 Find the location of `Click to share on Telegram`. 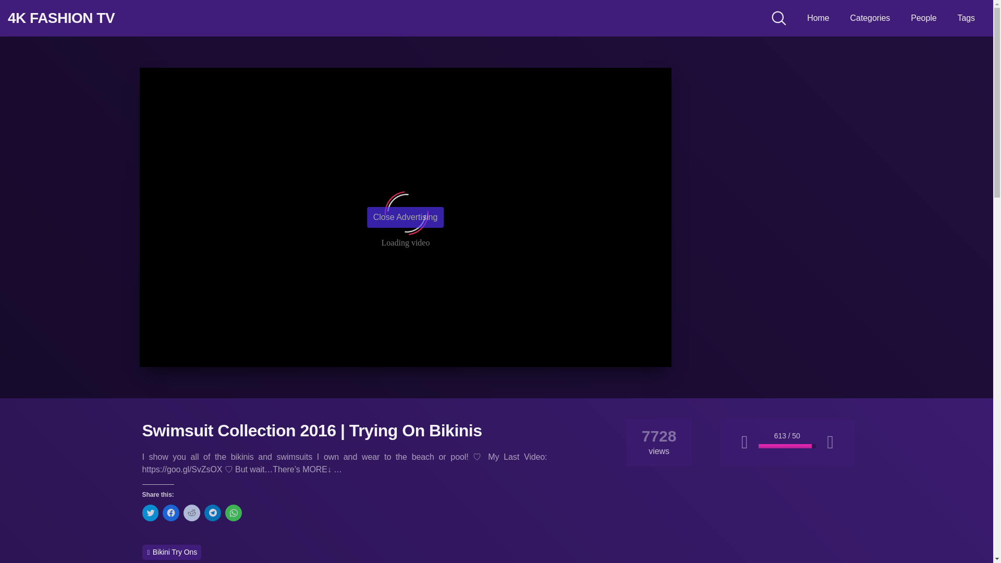

Click to share on Telegram is located at coordinates (213, 513).